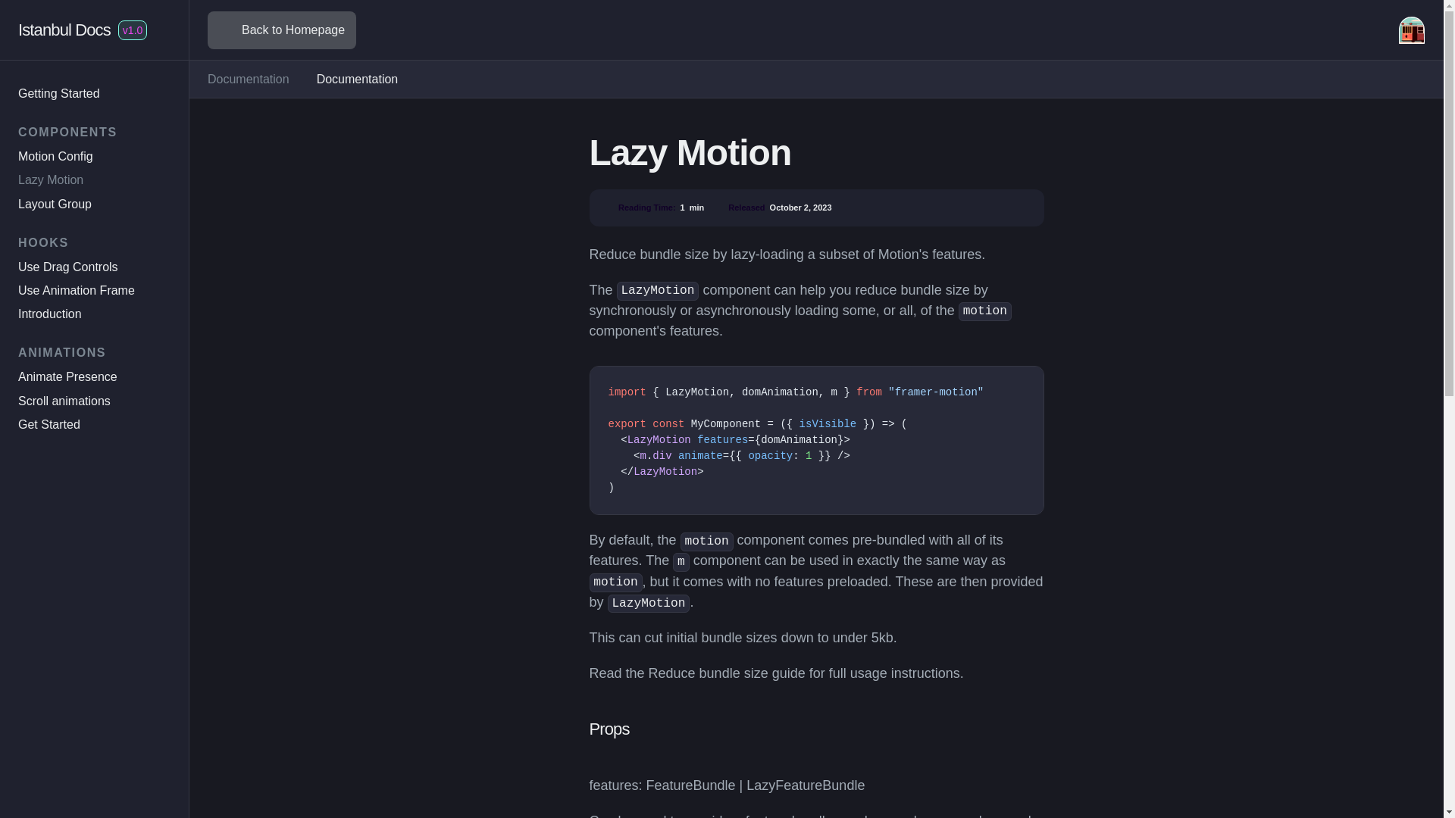 This screenshot has height=818, width=1455. What do you see at coordinates (50, 180) in the screenshot?
I see `Lazy Motion` at bounding box center [50, 180].